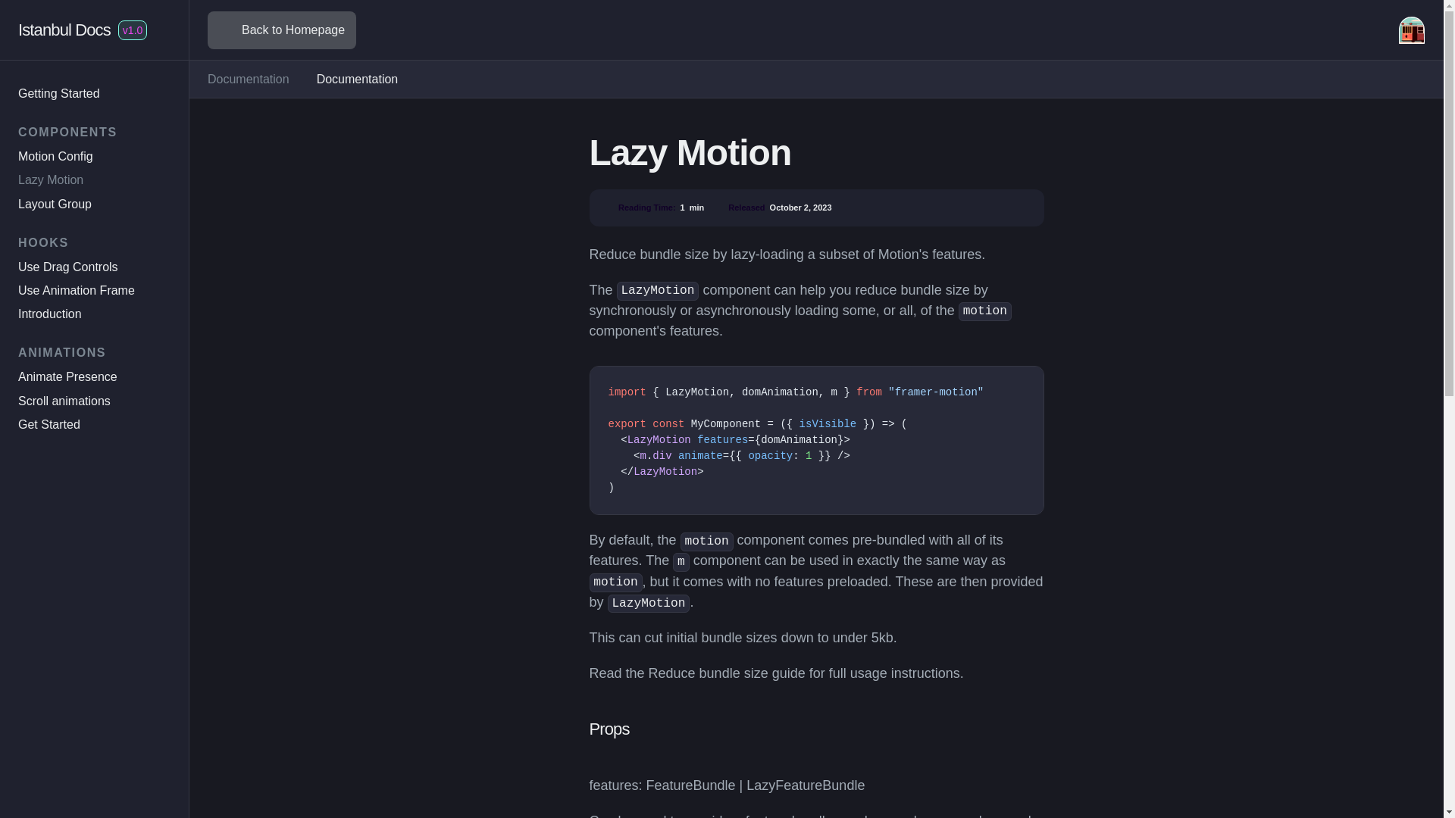 This screenshot has height=818, width=1455. What do you see at coordinates (50, 180) in the screenshot?
I see `Lazy Motion` at bounding box center [50, 180].